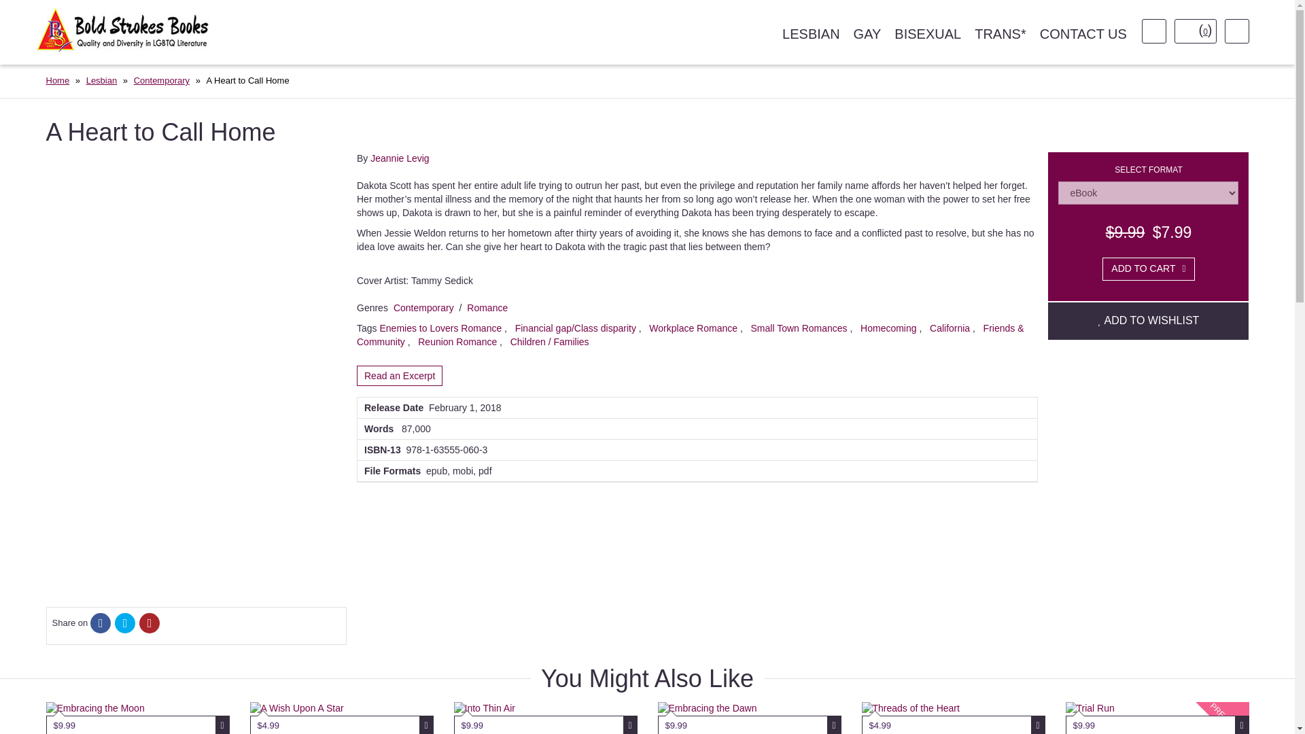  Describe the element at coordinates (125, 624) in the screenshot. I see `Twitter` at that location.